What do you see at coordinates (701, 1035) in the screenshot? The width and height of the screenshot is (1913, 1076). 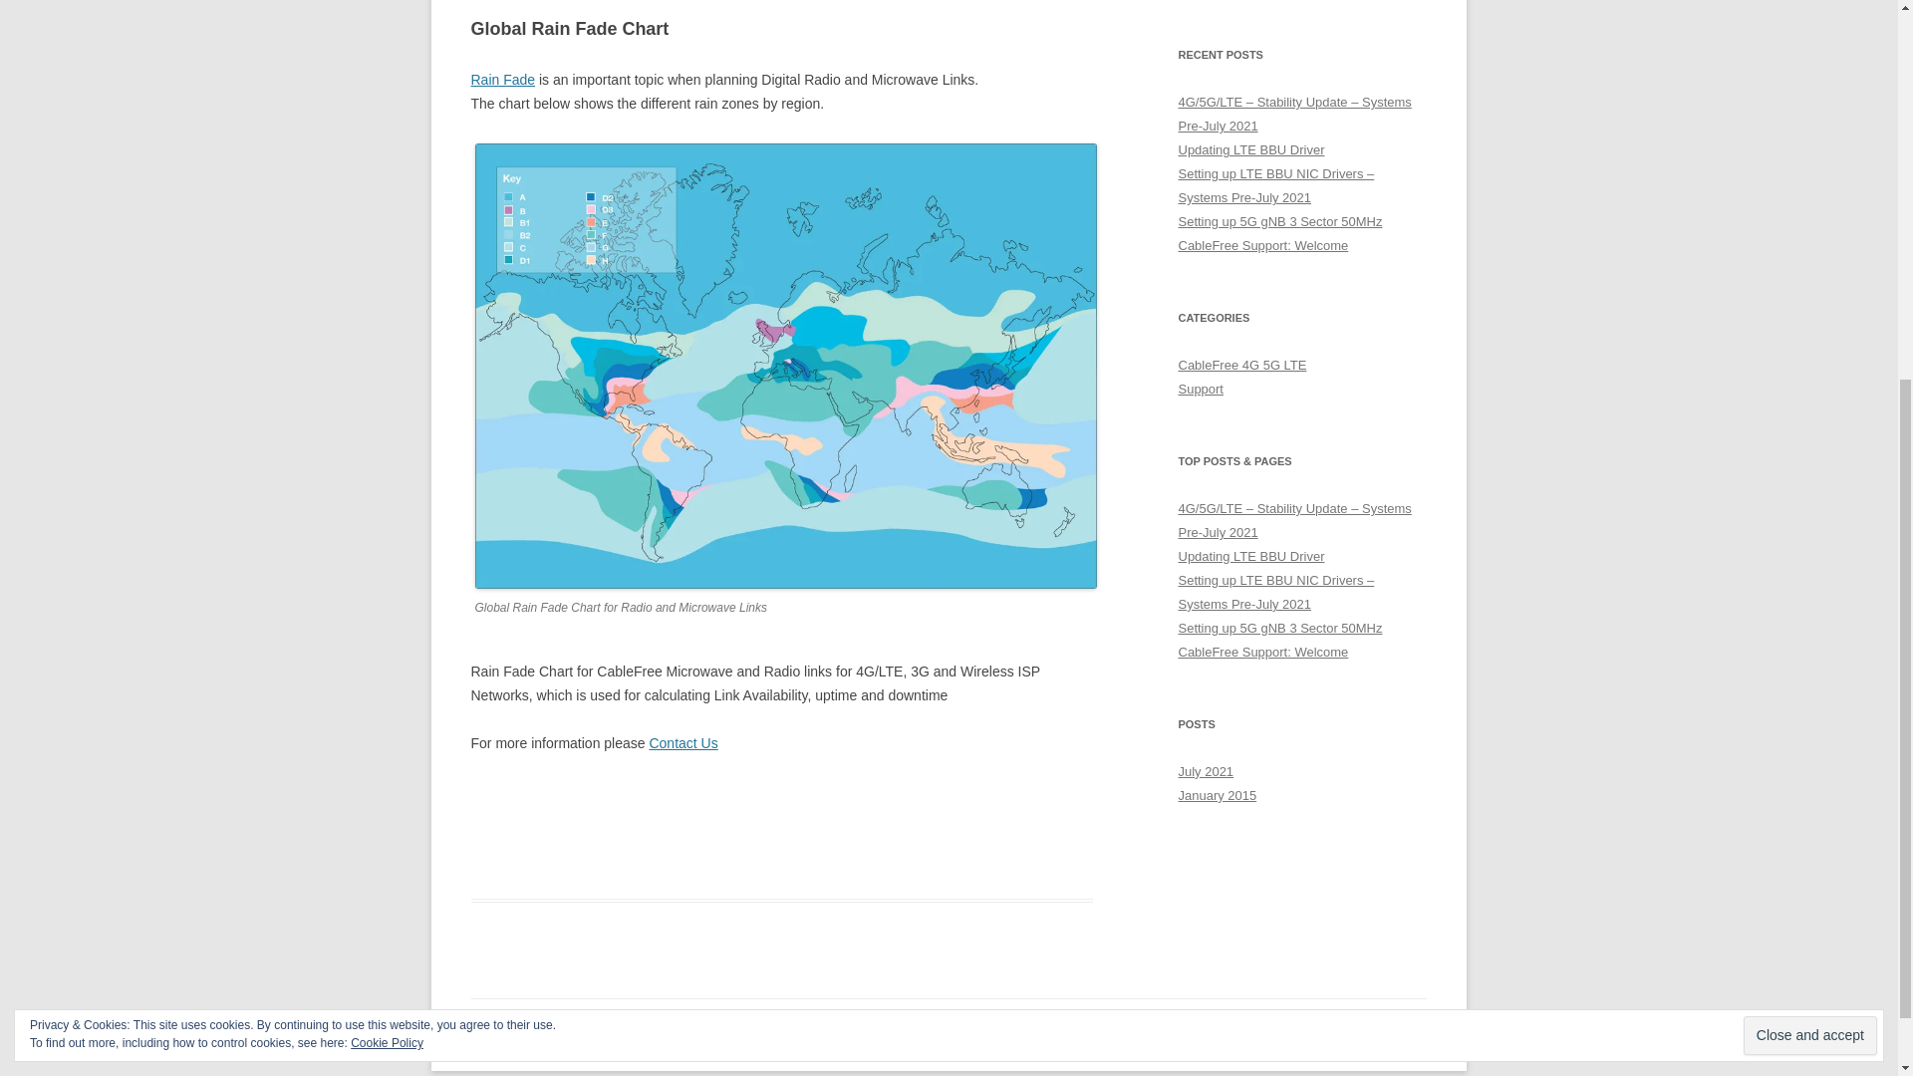 I see `Wireless Excellence Limited` at bounding box center [701, 1035].